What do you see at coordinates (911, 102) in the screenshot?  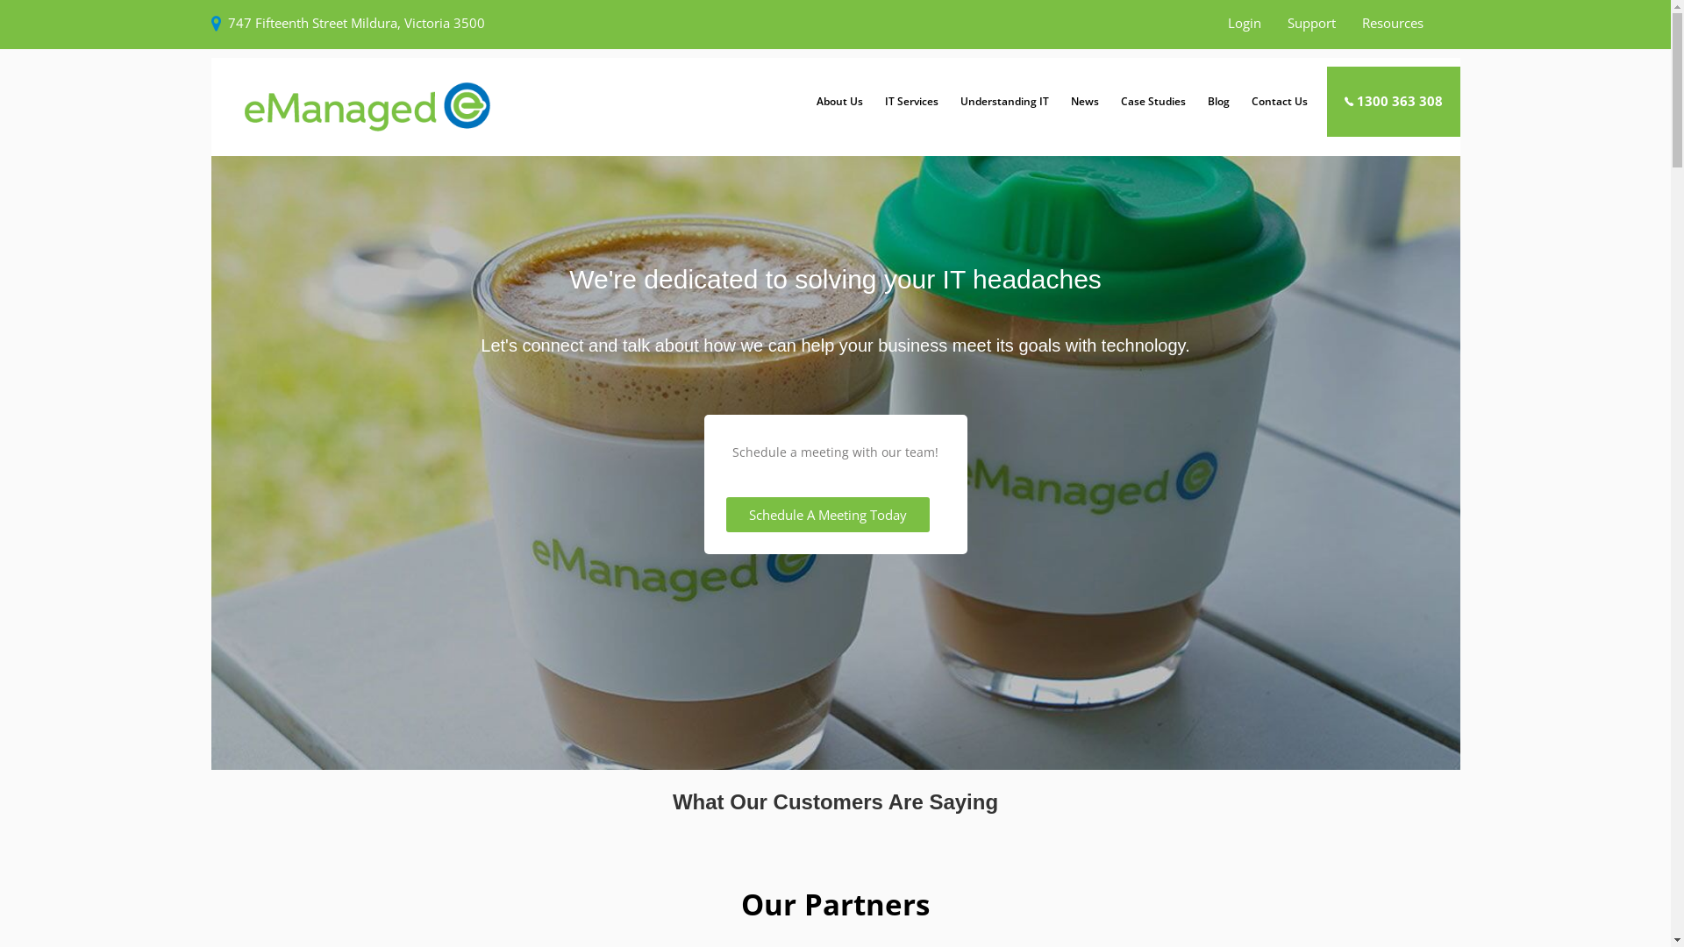 I see `IT Services` at bounding box center [911, 102].